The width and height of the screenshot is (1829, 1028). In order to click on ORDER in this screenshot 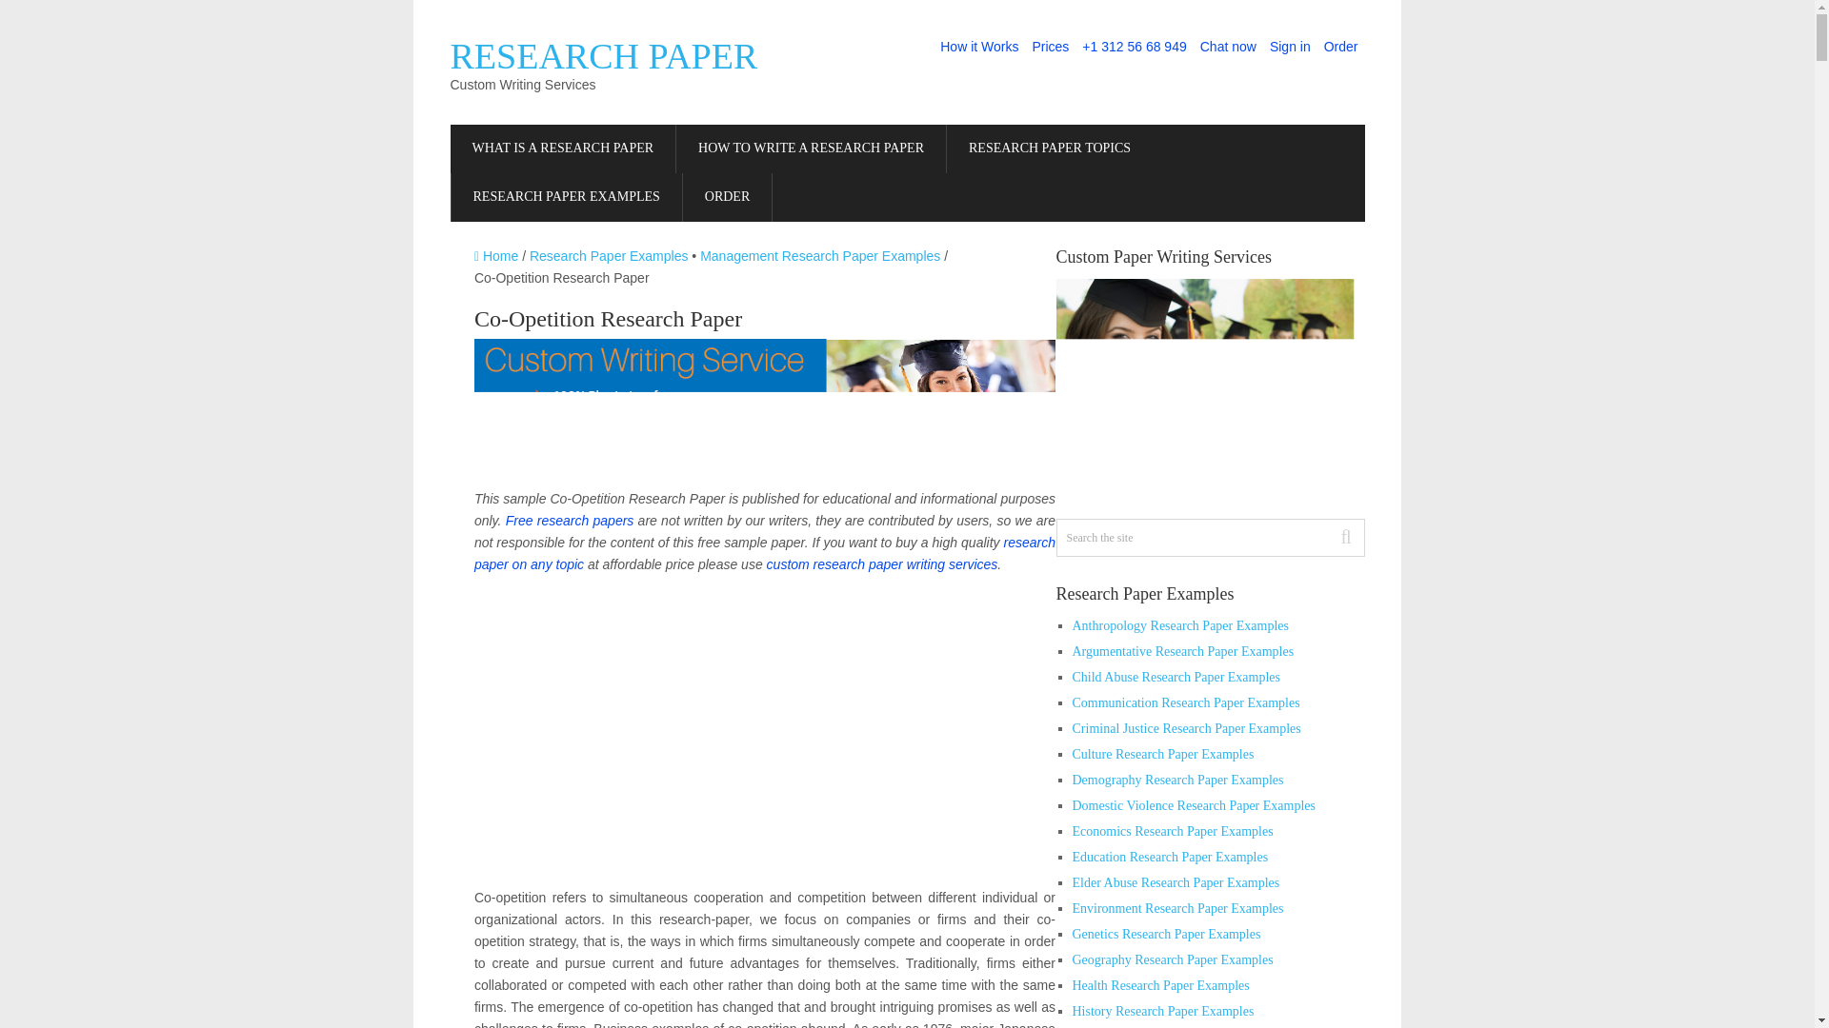, I will do `click(727, 198)`.